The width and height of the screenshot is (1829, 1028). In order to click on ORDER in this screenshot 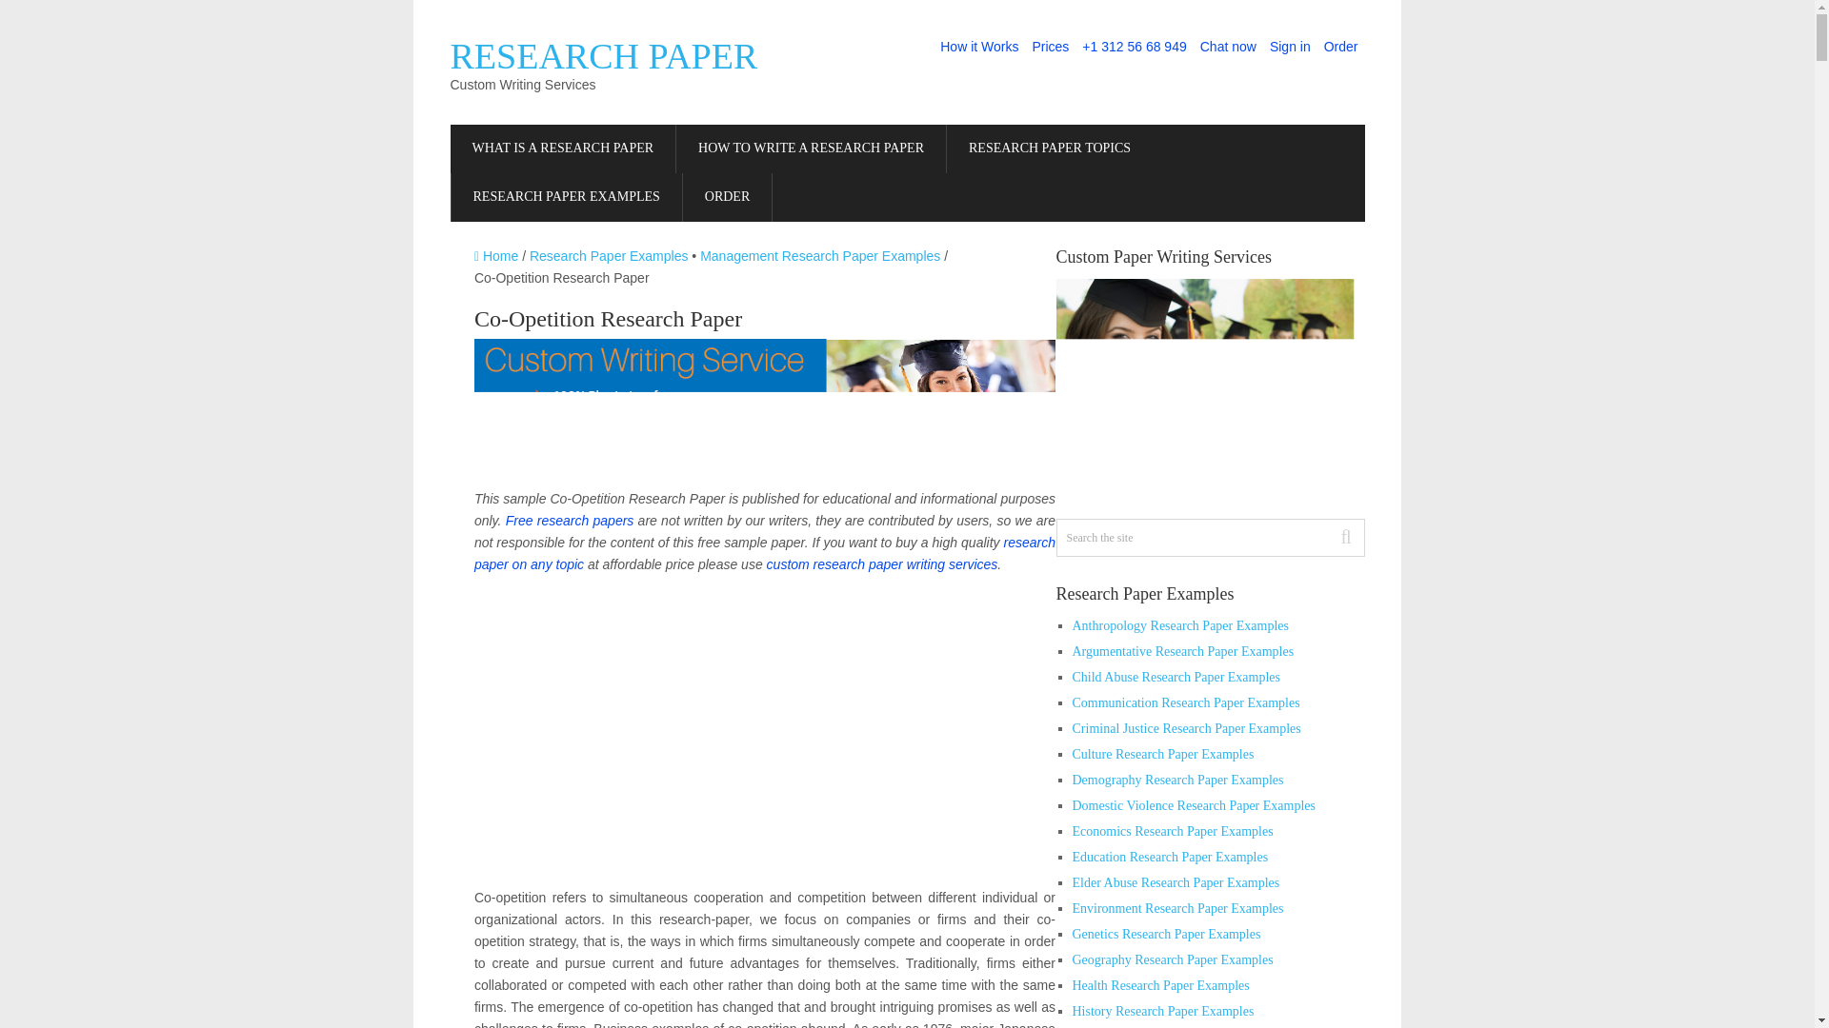, I will do `click(727, 198)`.